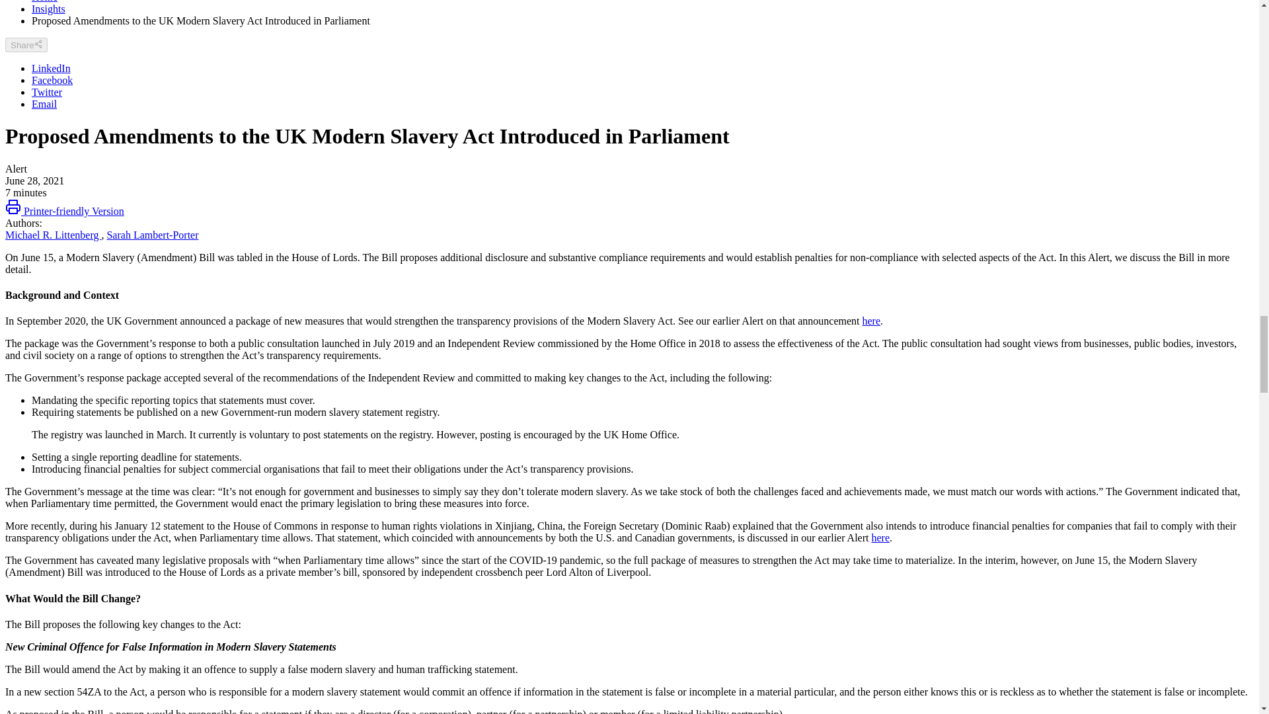  What do you see at coordinates (49, 9) in the screenshot?
I see `Insights` at bounding box center [49, 9].